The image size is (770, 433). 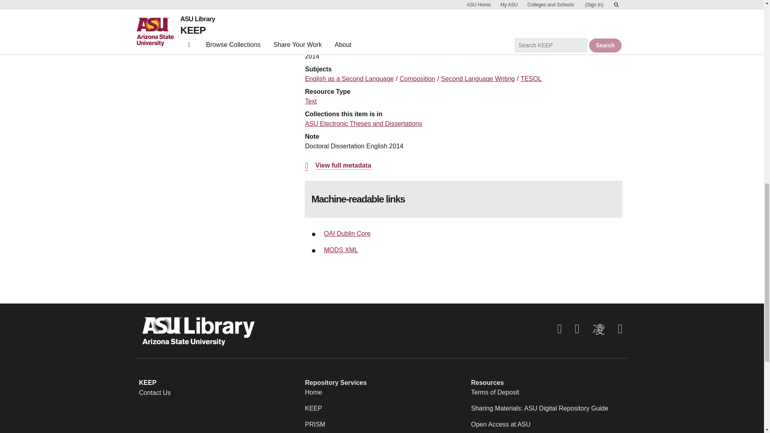 I want to click on English as a Second Language, so click(x=349, y=79).